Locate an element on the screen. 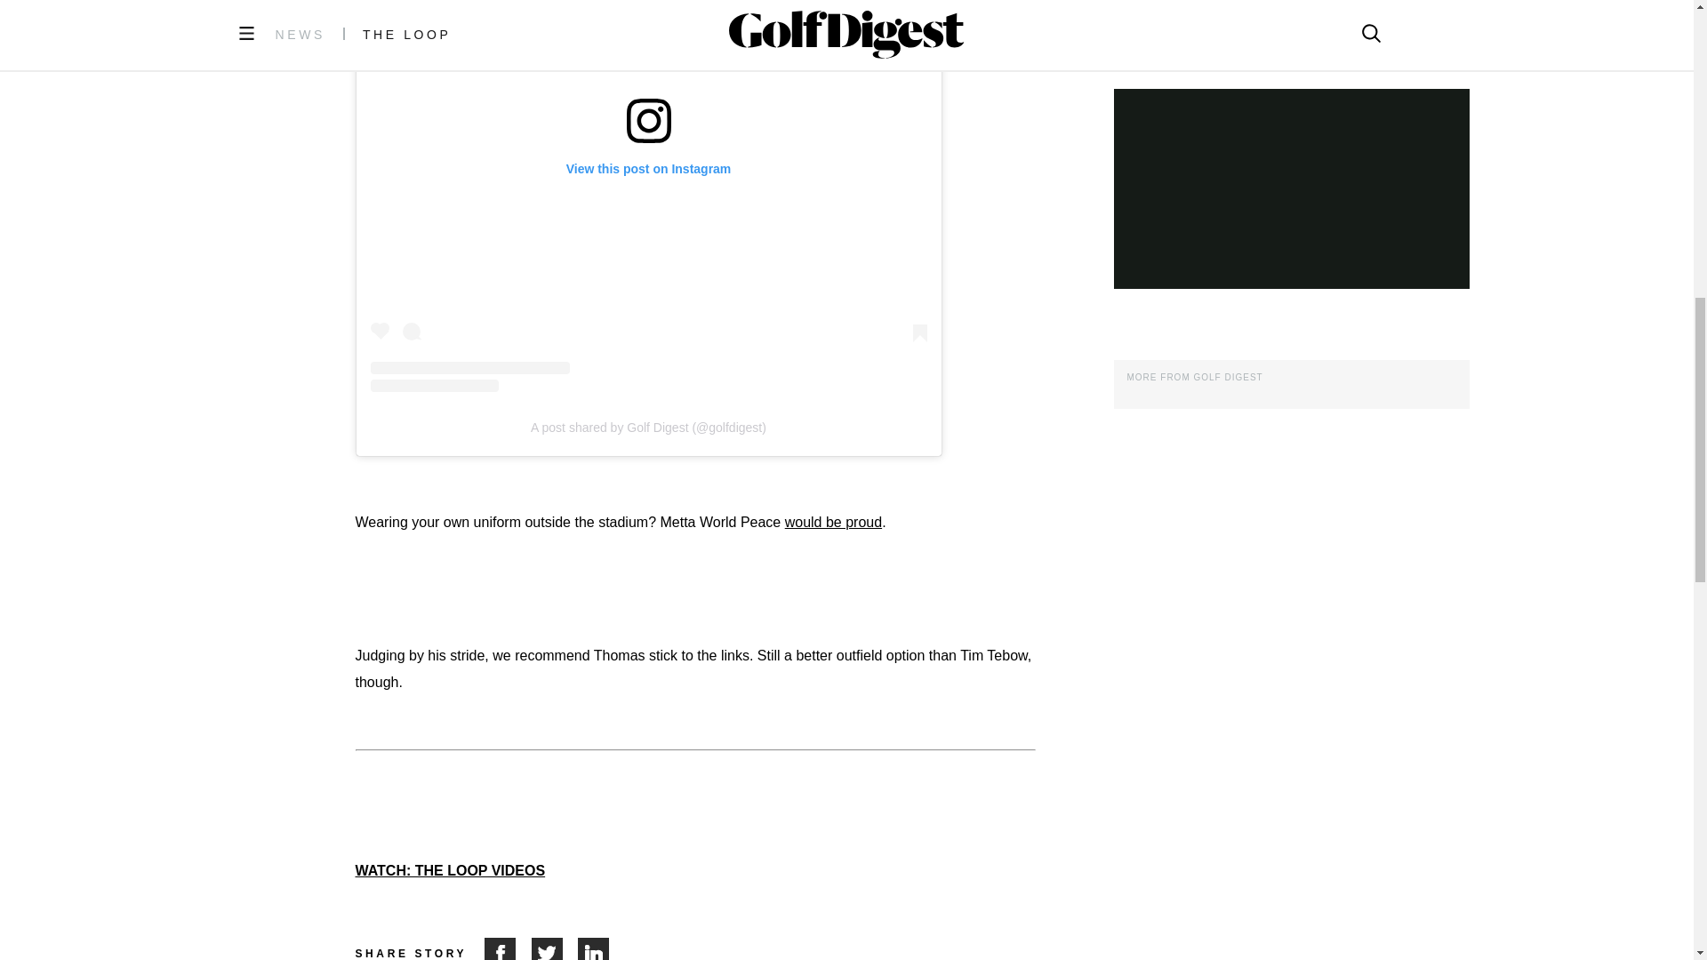 The height and width of the screenshot is (960, 1707). Share on Twitter is located at coordinates (555, 949).